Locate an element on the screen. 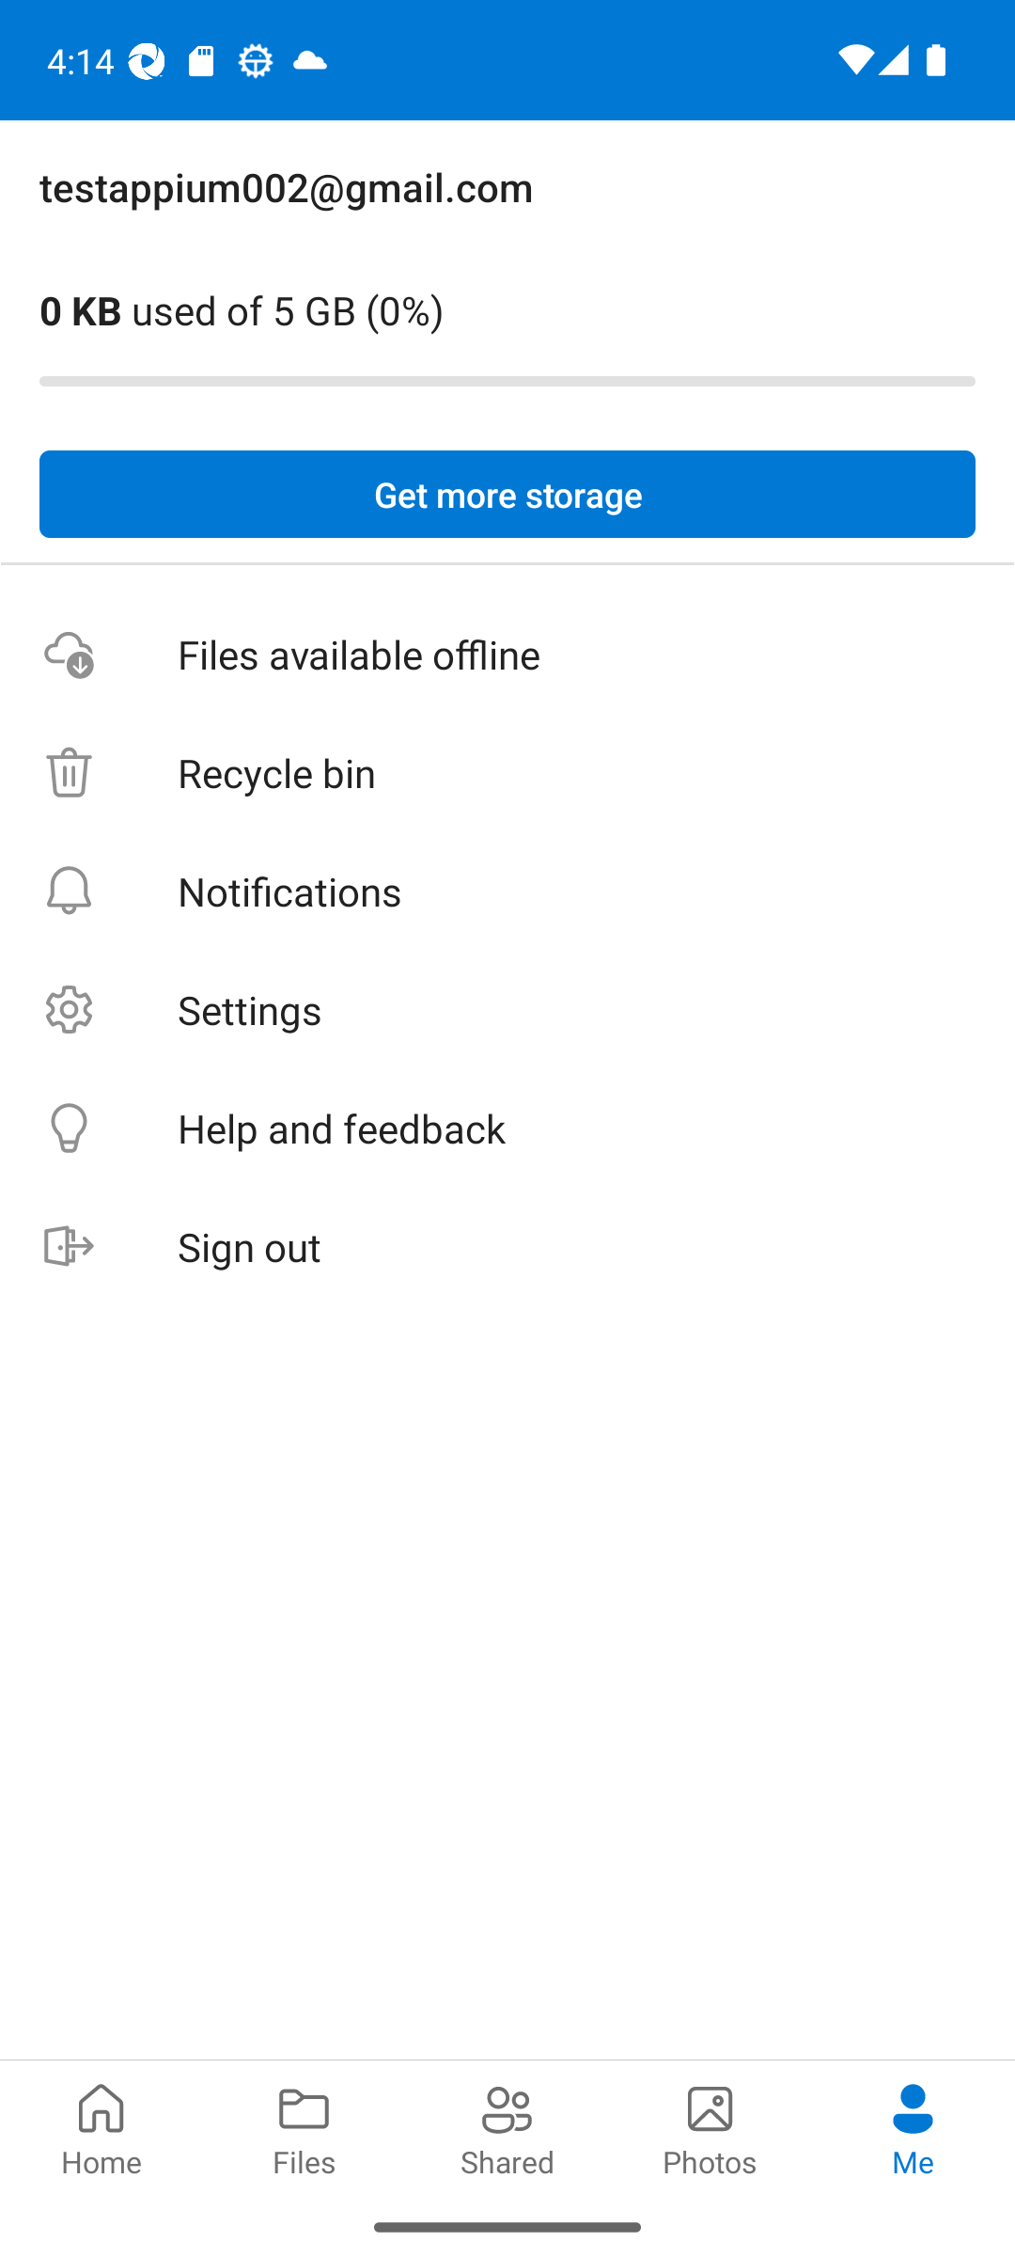  Shared pivot Shared is located at coordinates (507, 2127).